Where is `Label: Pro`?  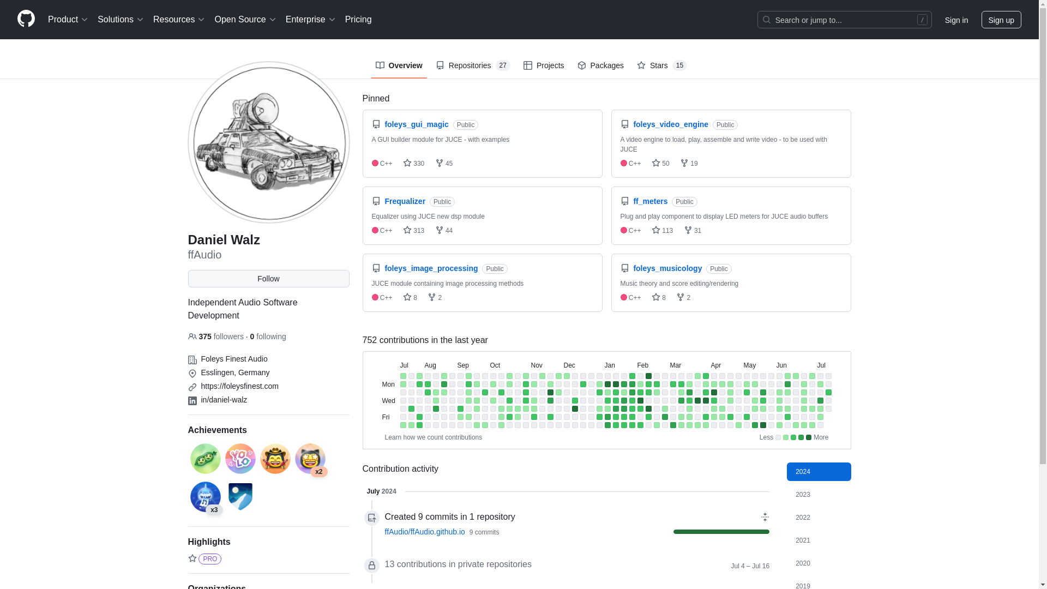
Label: Pro is located at coordinates (209, 558).